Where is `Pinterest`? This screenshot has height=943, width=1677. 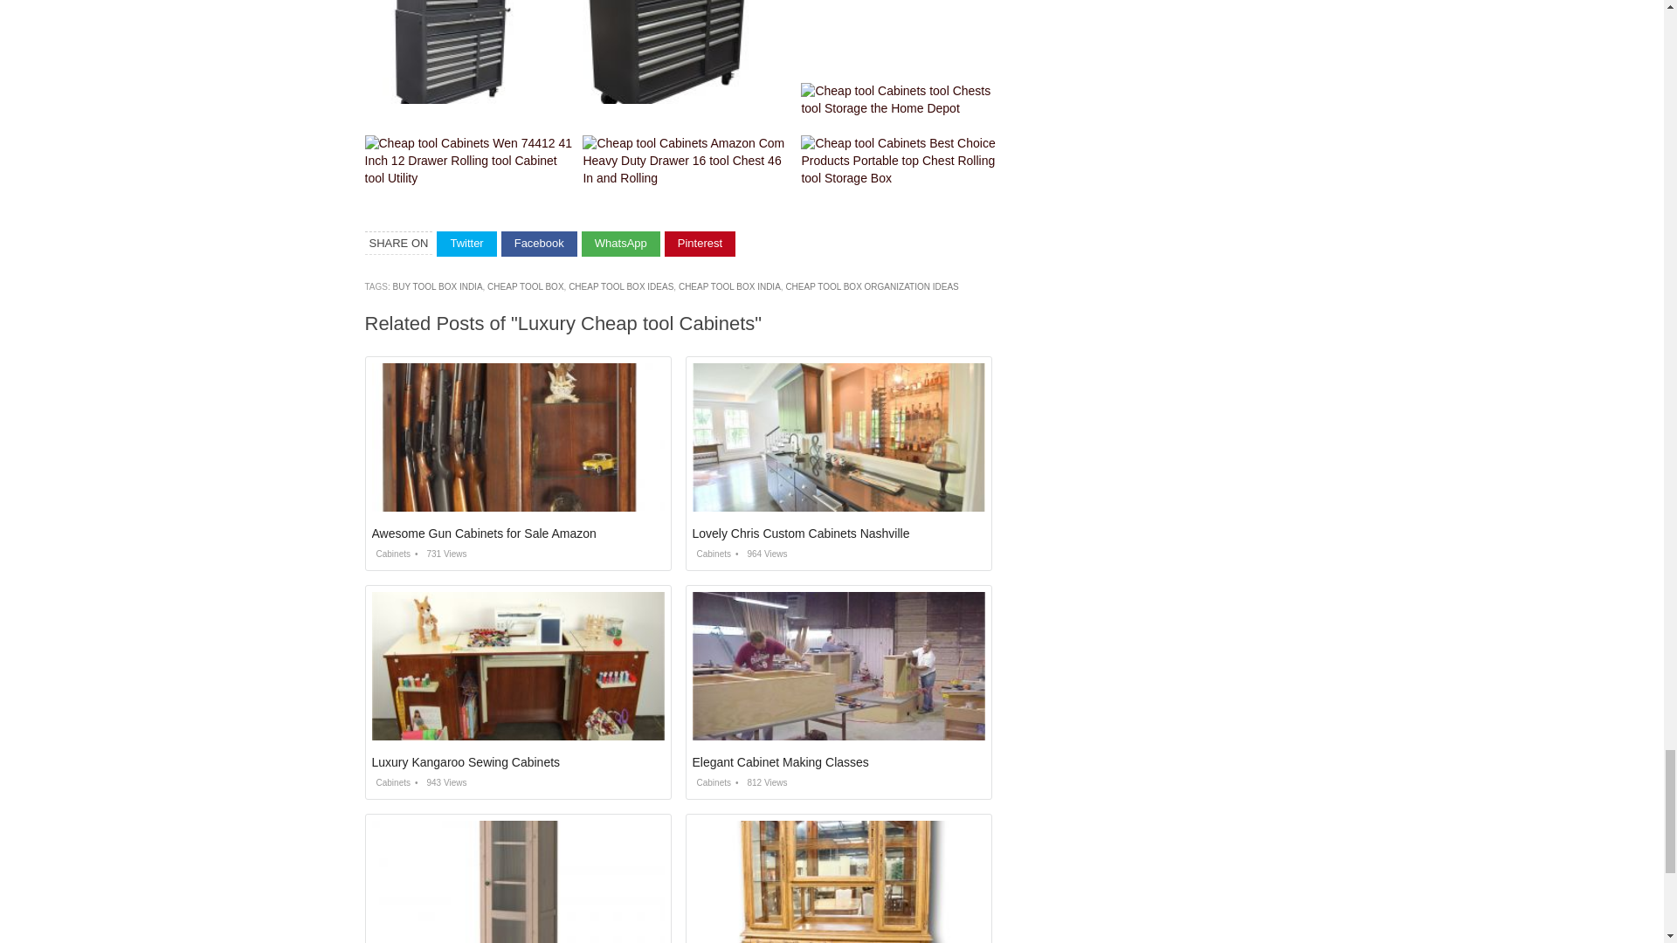
Pinterest is located at coordinates (700, 243).